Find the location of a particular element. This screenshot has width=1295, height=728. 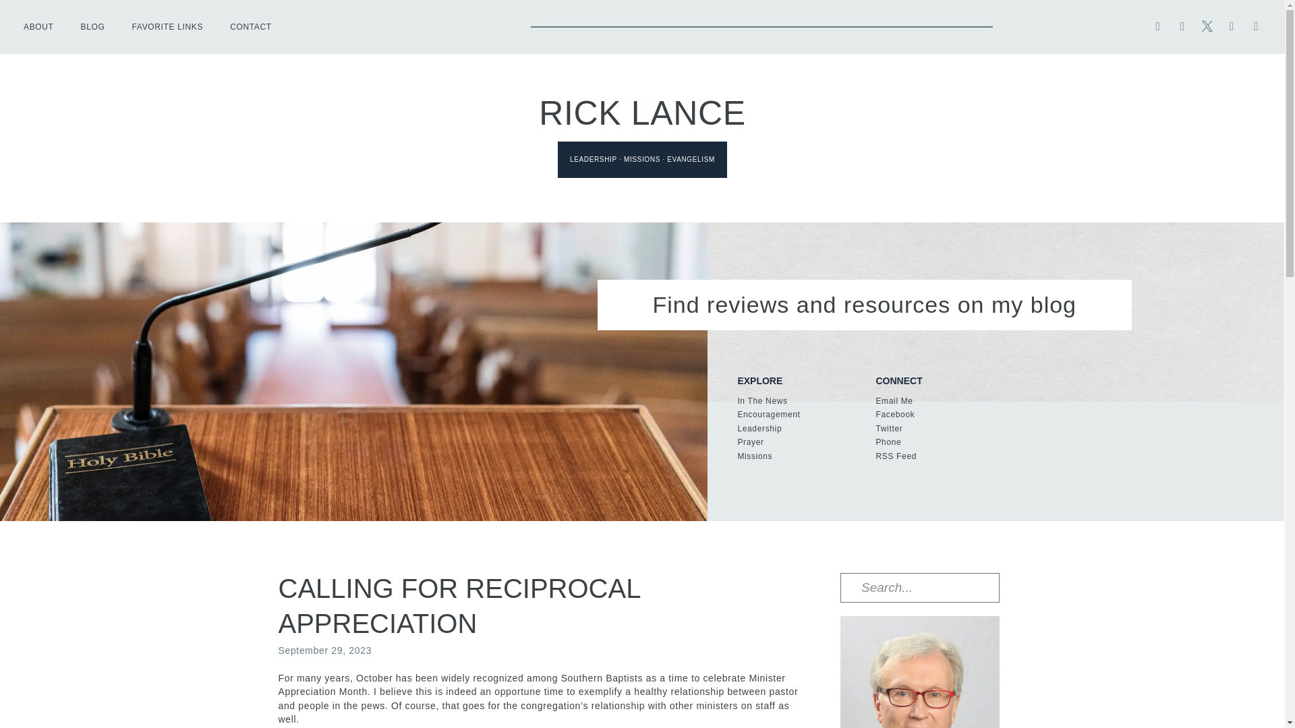

RICK LANCE is located at coordinates (642, 113).